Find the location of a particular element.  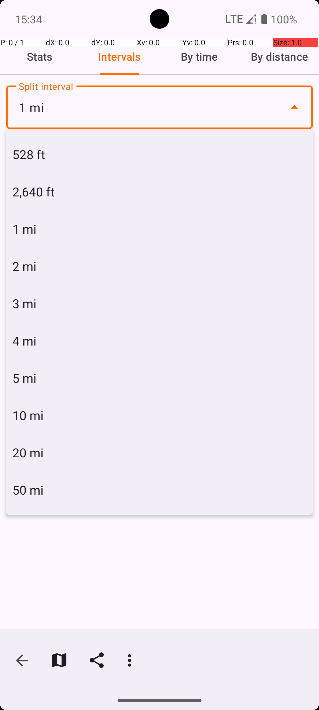

50 mi is located at coordinates (159, 490).